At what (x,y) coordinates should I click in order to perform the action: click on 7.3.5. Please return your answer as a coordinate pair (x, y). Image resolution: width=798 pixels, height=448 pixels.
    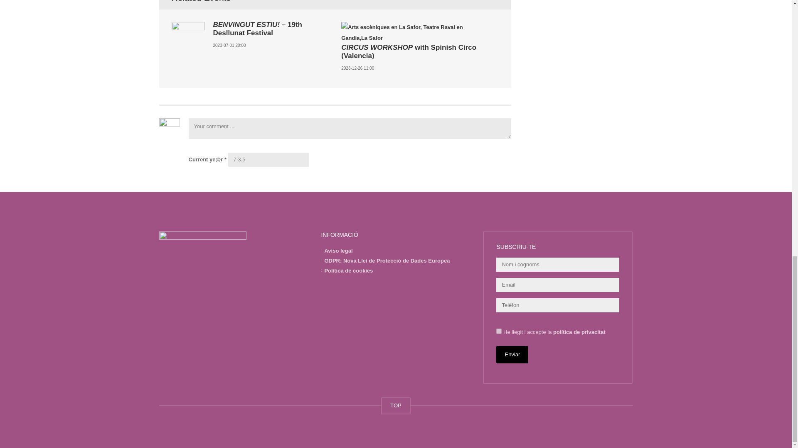
    Looking at the image, I should click on (268, 159).